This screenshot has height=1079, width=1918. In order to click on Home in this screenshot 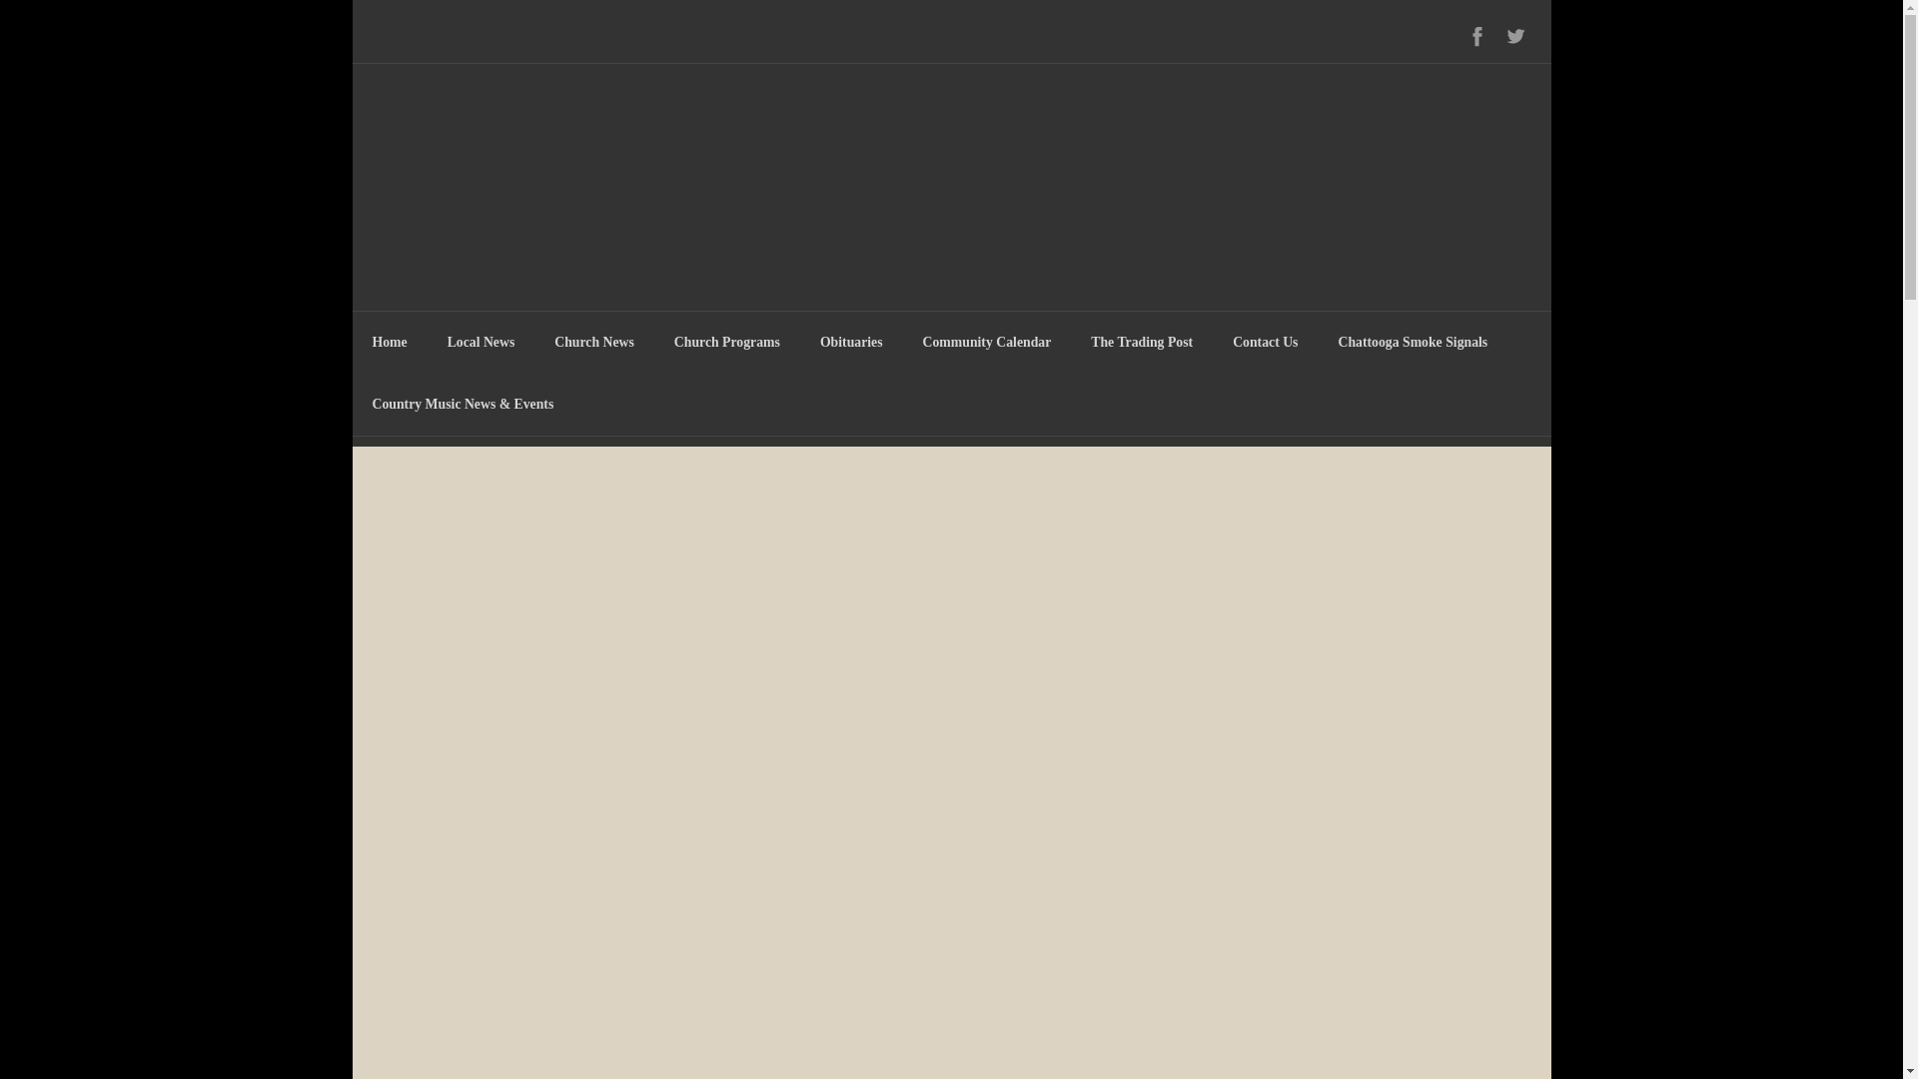, I will do `click(388, 342)`.